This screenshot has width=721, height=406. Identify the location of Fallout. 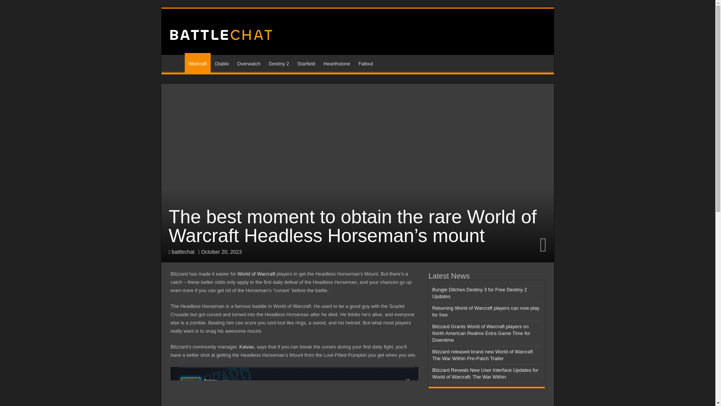
(365, 62).